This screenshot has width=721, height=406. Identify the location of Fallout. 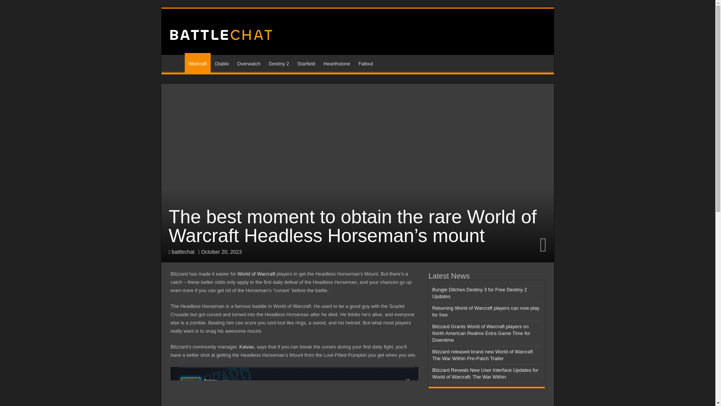
(365, 62).